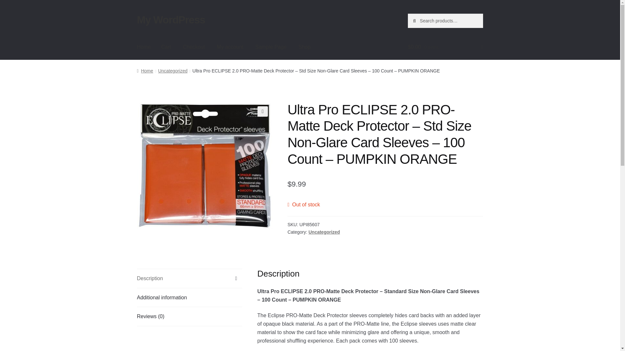 This screenshot has width=625, height=351. I want to click on My account, so click(230, 47).